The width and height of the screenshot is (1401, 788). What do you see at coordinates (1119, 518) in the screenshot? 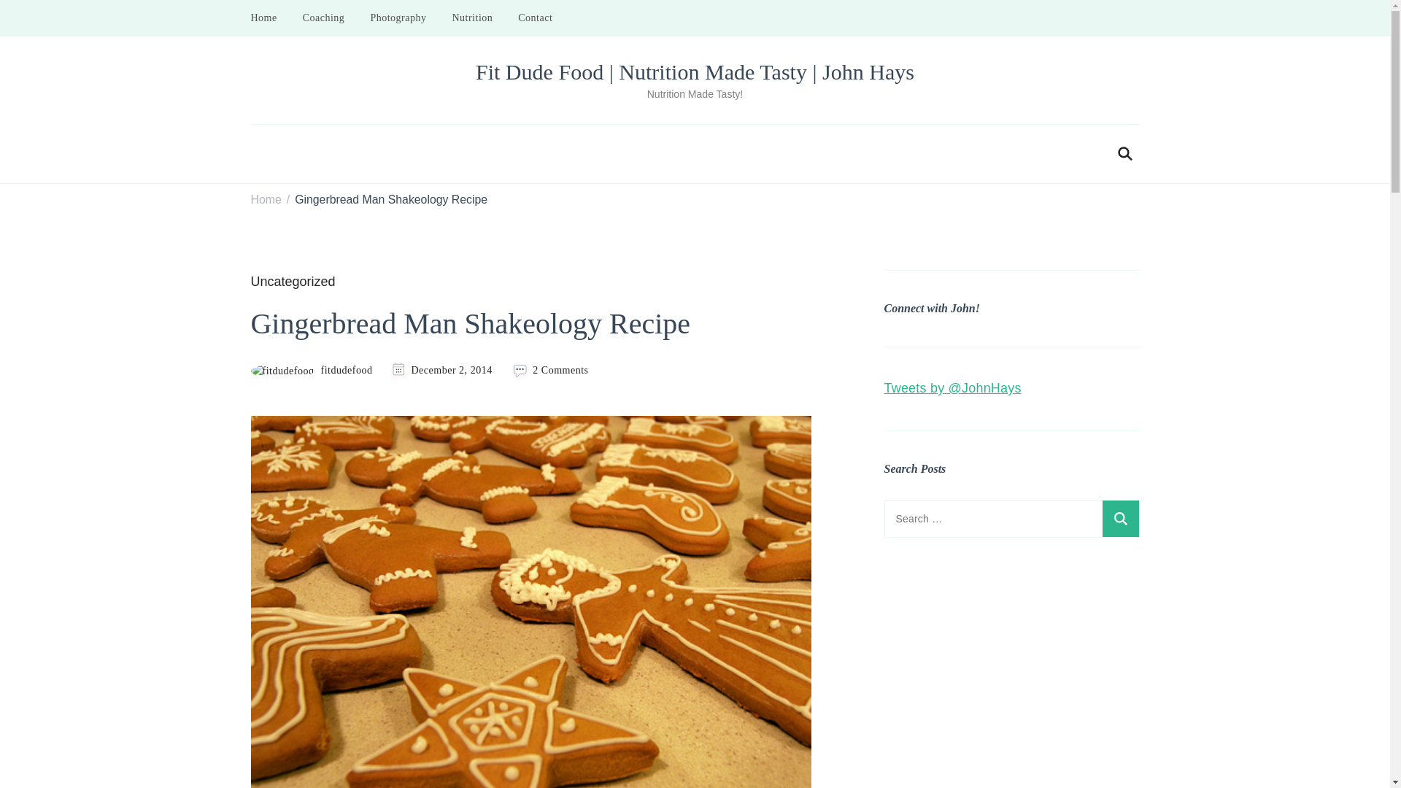
I see `Search` at bounding box center [1119, 518].